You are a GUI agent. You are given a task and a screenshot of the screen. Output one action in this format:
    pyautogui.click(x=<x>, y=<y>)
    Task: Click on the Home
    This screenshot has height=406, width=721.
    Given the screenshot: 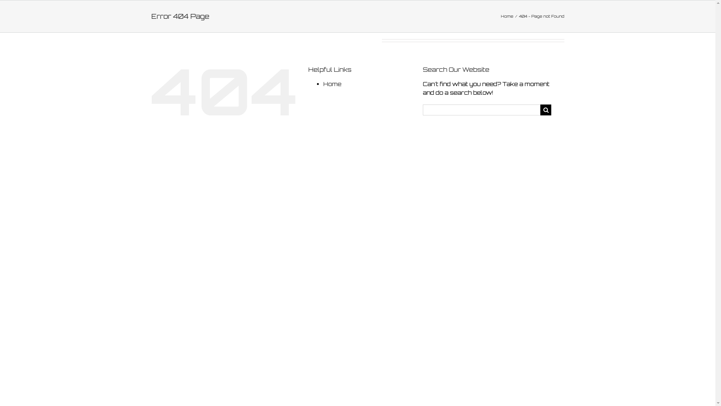 What is the action you would take?
    pyautogui.click(x=507, y=16)
    